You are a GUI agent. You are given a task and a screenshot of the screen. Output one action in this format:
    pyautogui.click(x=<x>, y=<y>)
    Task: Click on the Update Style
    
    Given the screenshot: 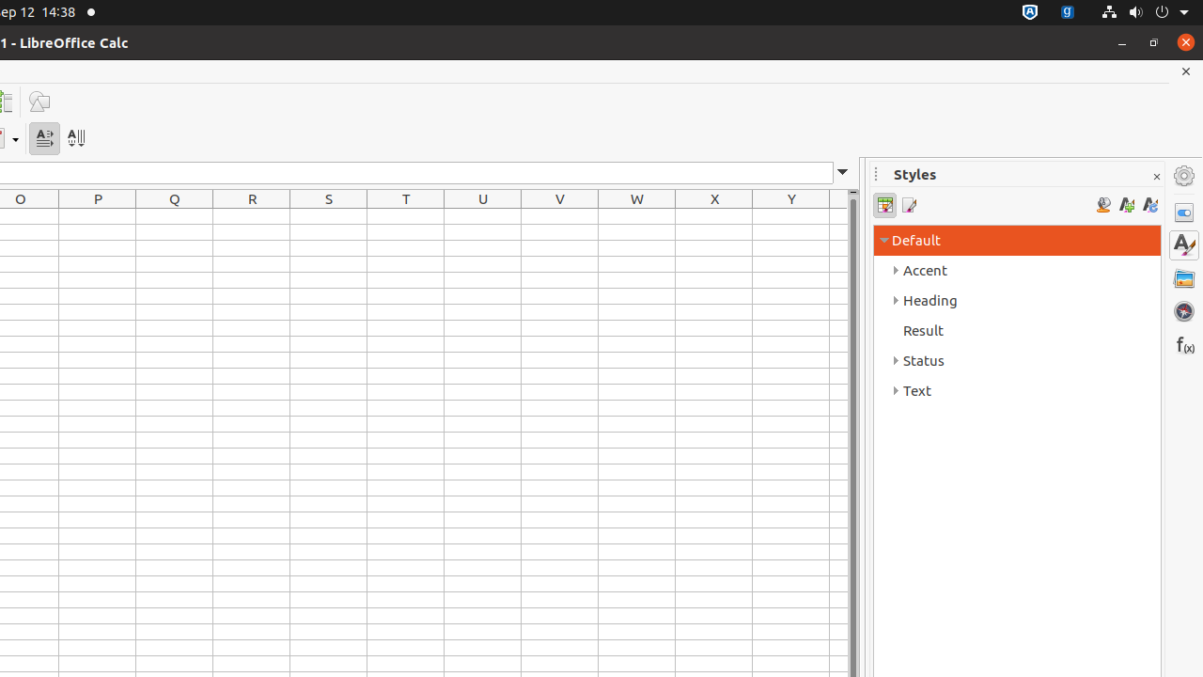 What is the action you would take?
    pyautogui.click(x=1150, y=205)
    